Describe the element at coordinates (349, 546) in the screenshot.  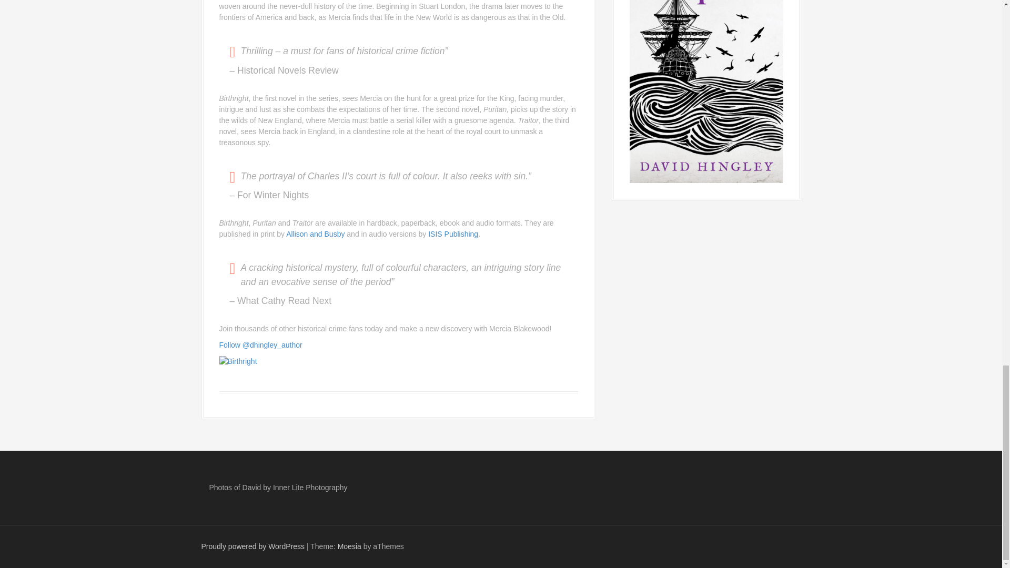
I see `Moesia` at that location.